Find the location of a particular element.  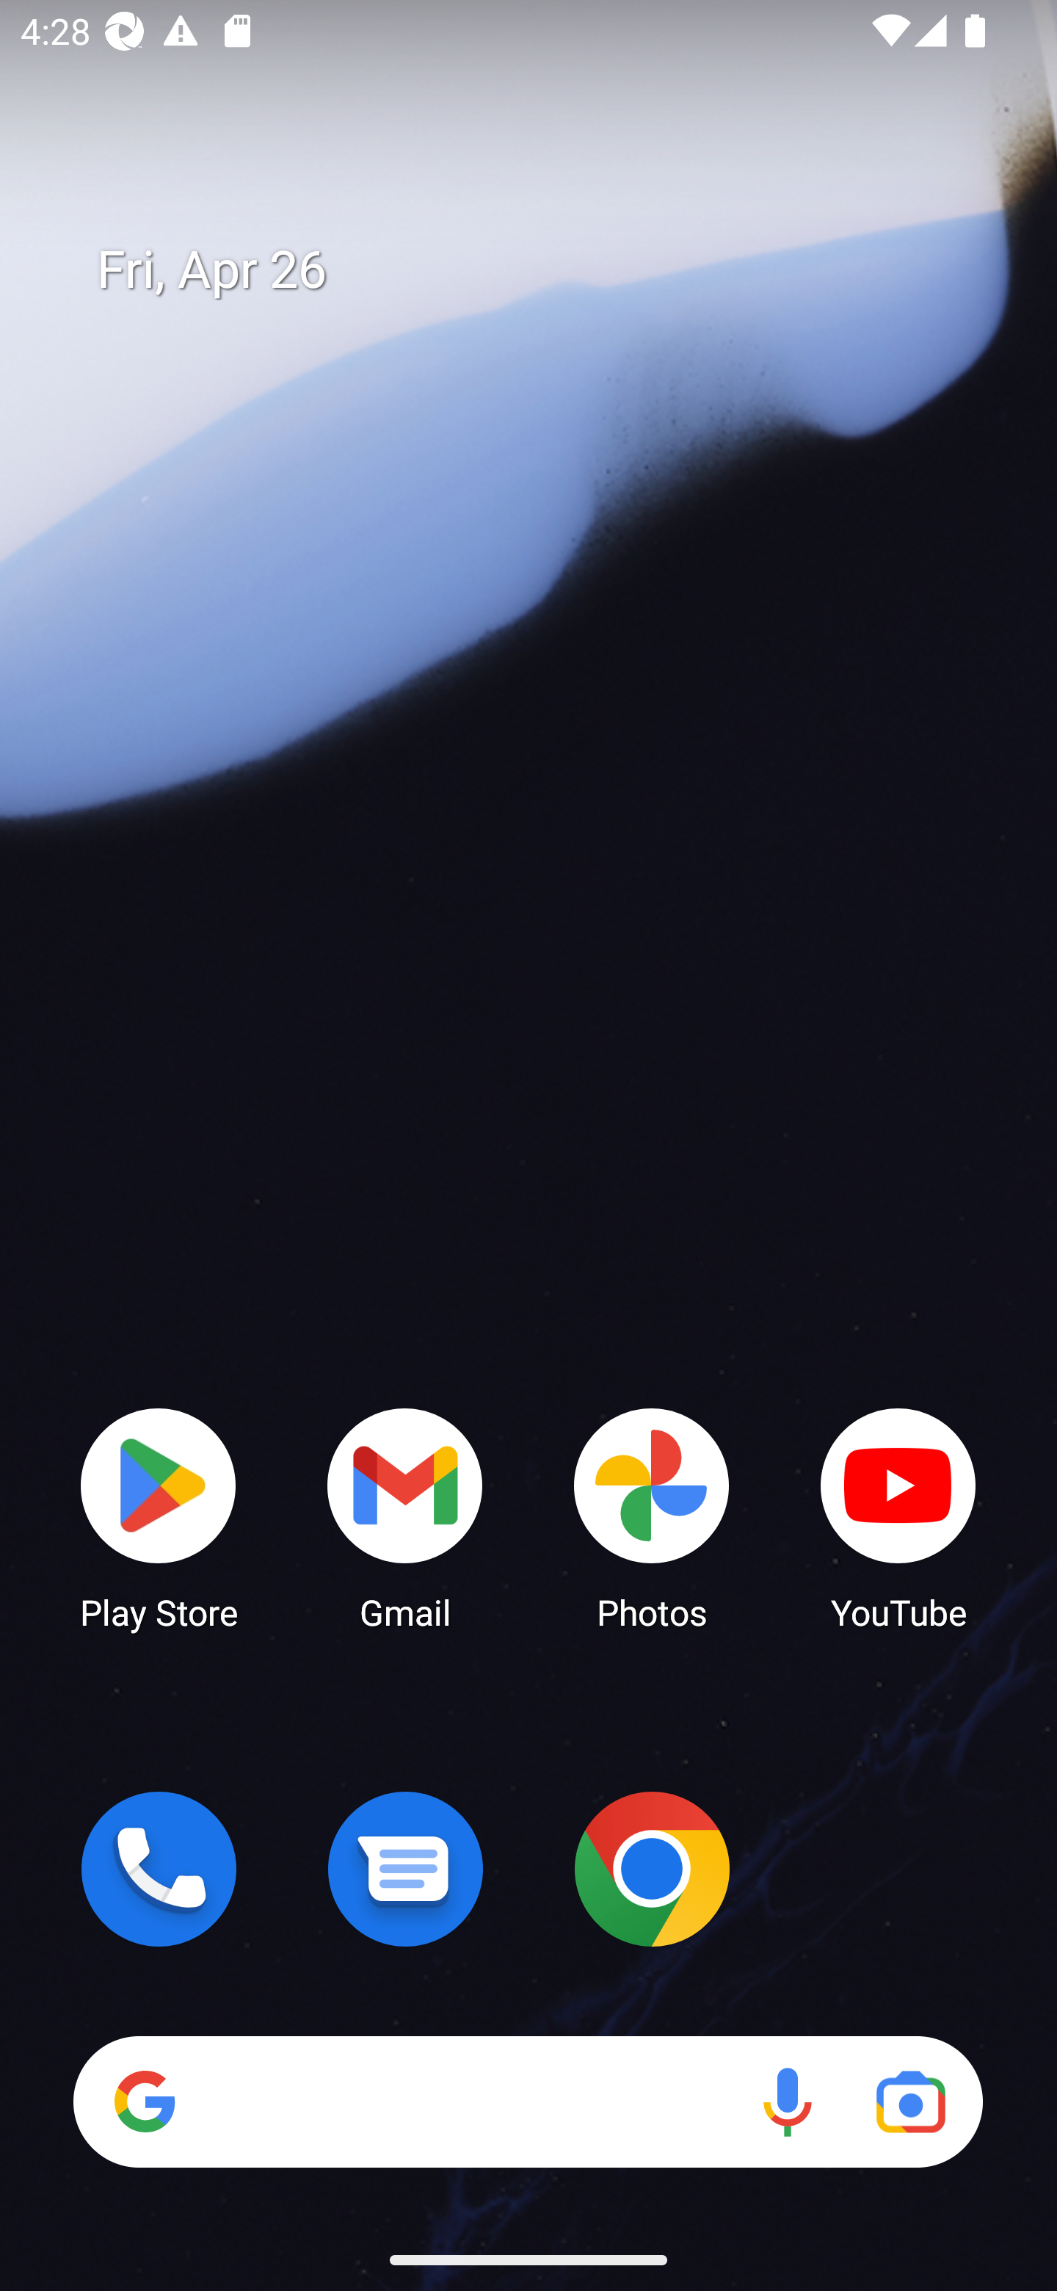

YouTube is located at coordinates (898, 1517).